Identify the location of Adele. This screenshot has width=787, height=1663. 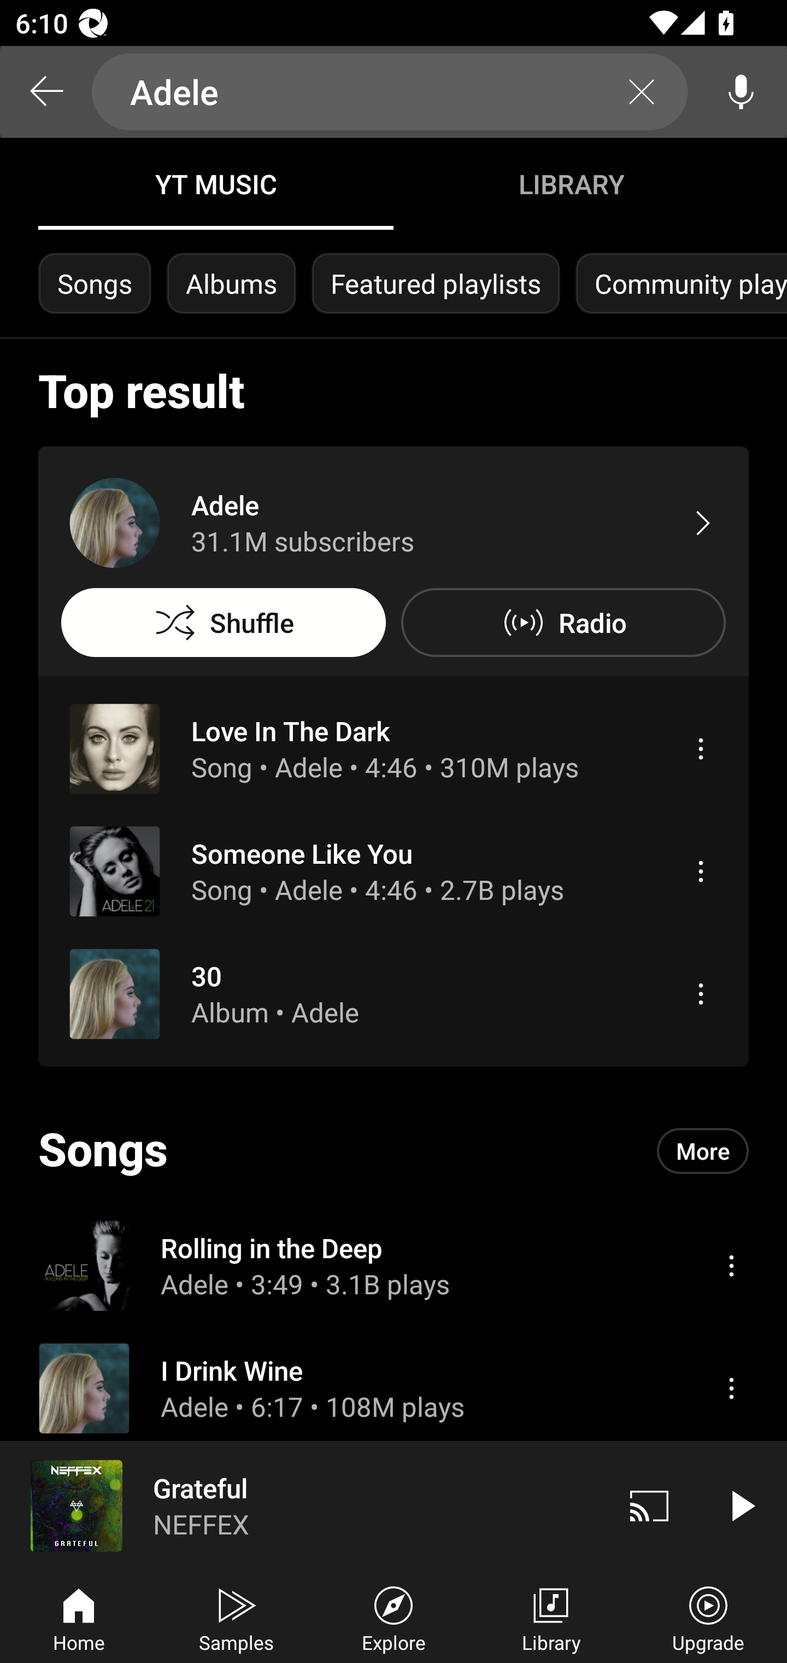
(390, 92).